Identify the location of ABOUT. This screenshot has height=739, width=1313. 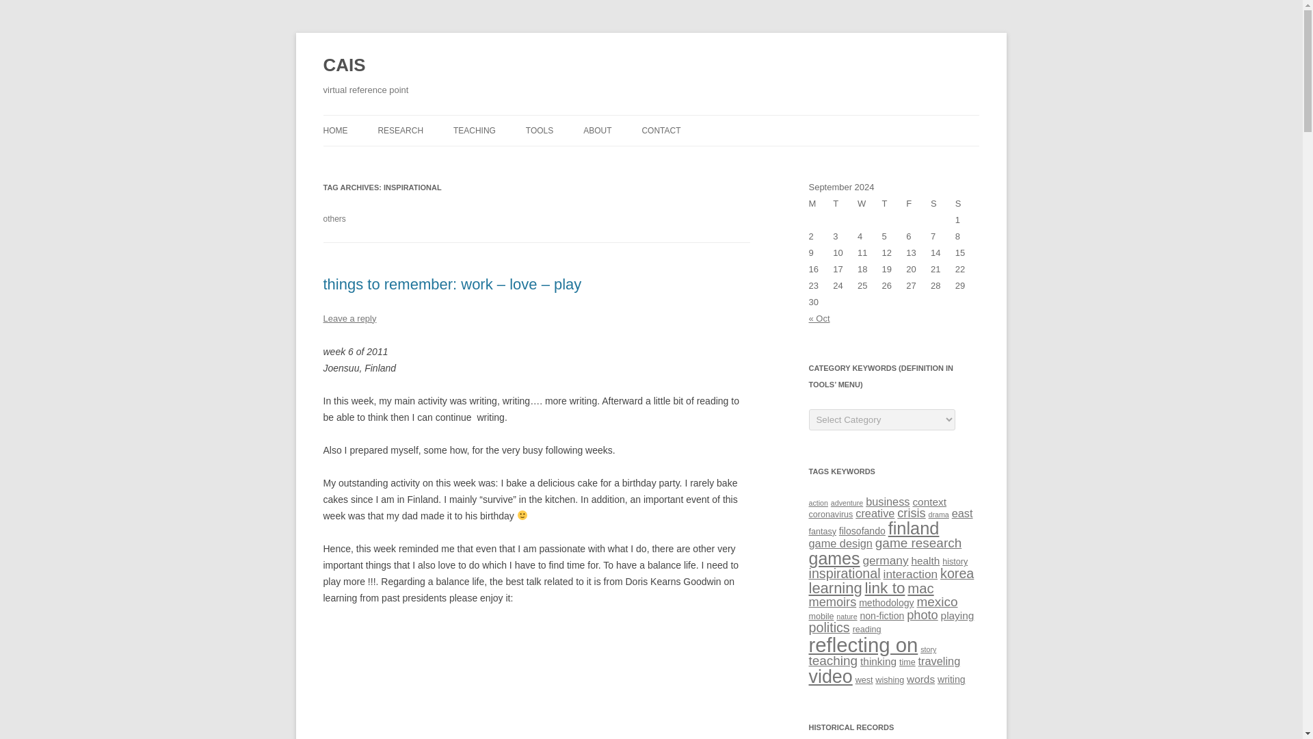
(597, 130).